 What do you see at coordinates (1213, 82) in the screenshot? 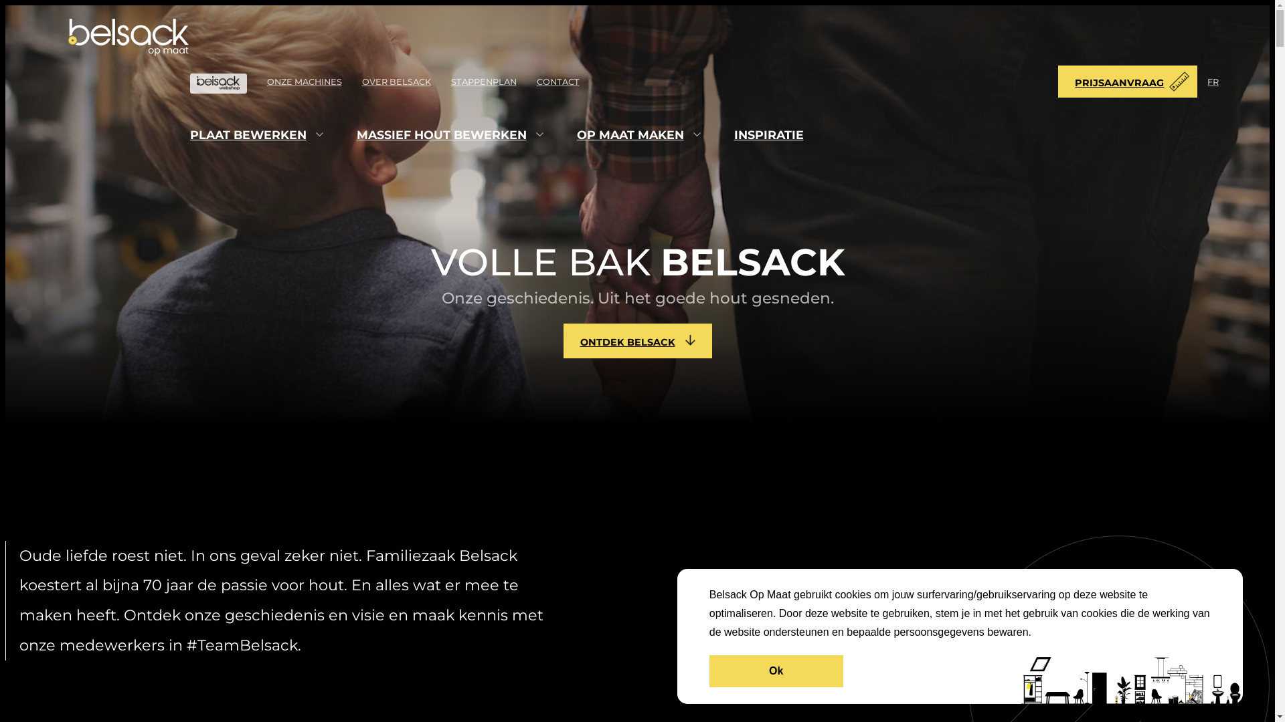
I see `FR` at bounding box center [1213, 82].